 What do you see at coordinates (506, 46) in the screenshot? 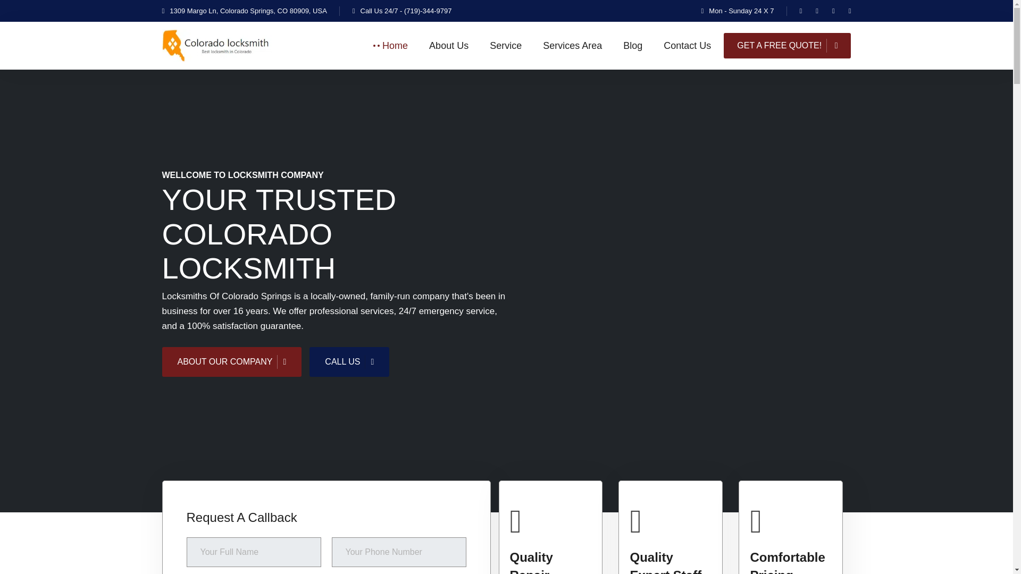
I see `Service` at bounding box center [506, 46].